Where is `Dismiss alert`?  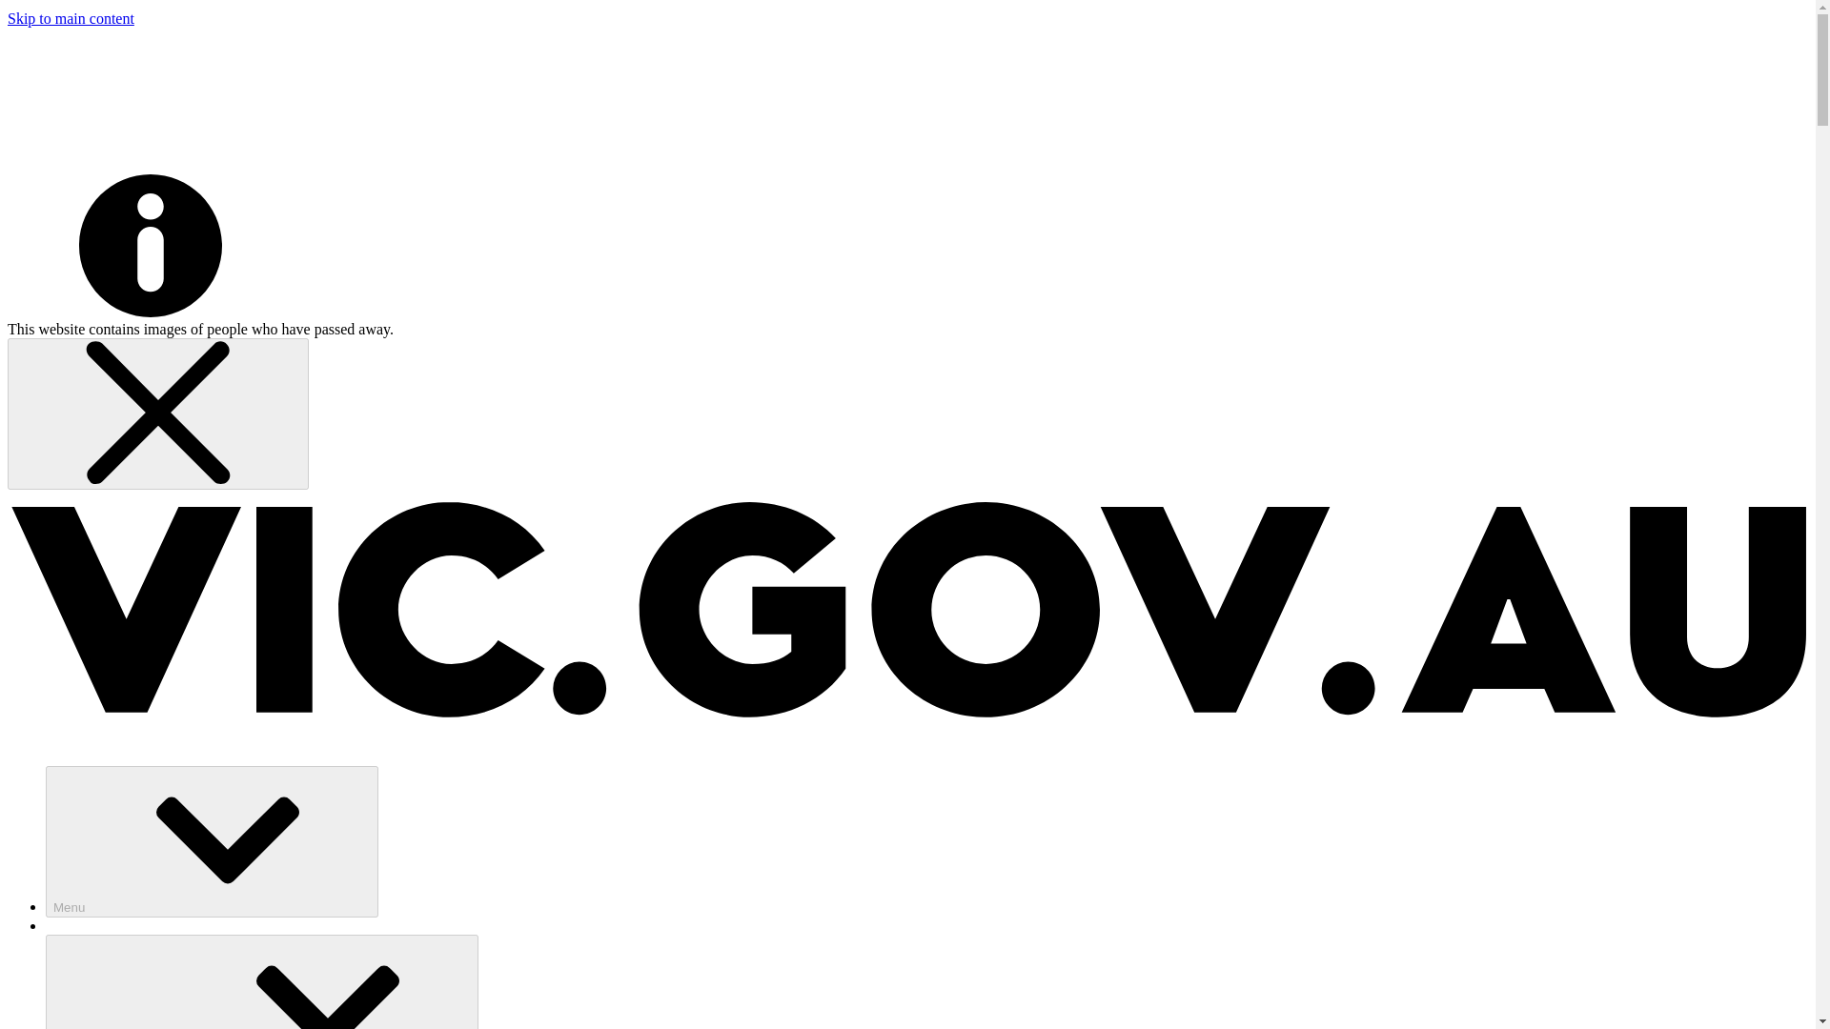
Dismiss alert is located at coordinates (158, 414).